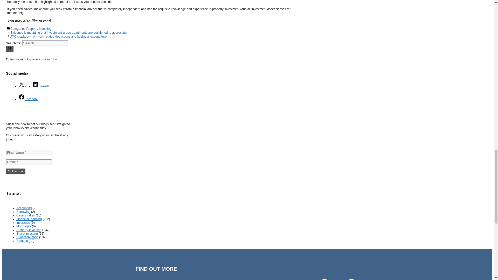 The height and width of the screenshot is (280, 498). What do you see at coordinates (16, 171) in the screenshot?
I see `Subscribe` at bounding box center [16, 171].